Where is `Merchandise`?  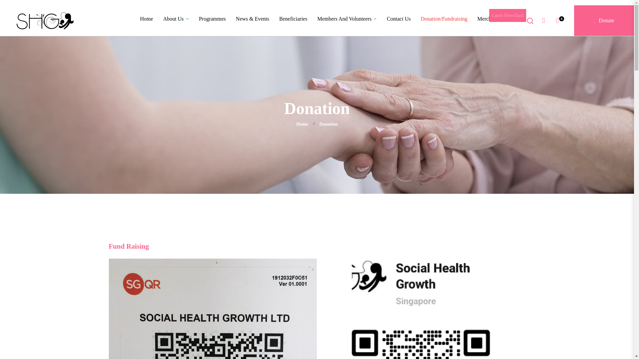
Merchandise is located at coordinates (494, 19).